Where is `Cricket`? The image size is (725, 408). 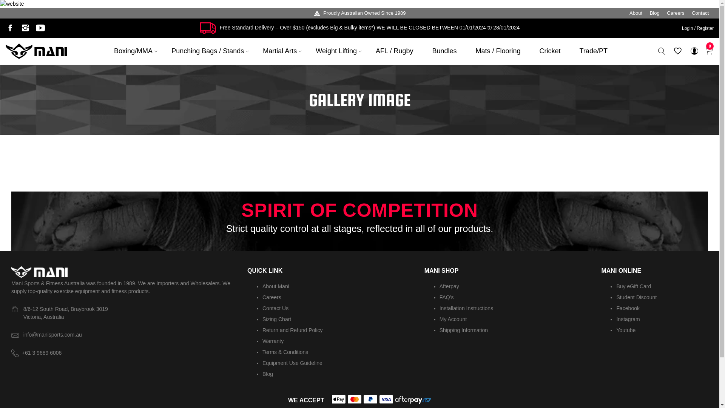 Cricket is located at coordinates (550, 51).